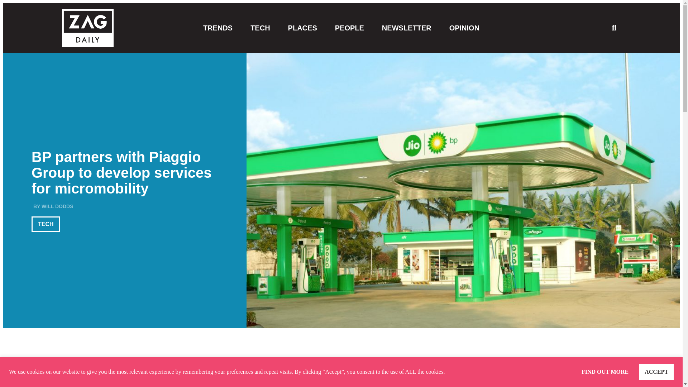 The image size is (688, 387). Describe the element at coordinates (46, 224) in the screenshot. I see `TECH` at that location.